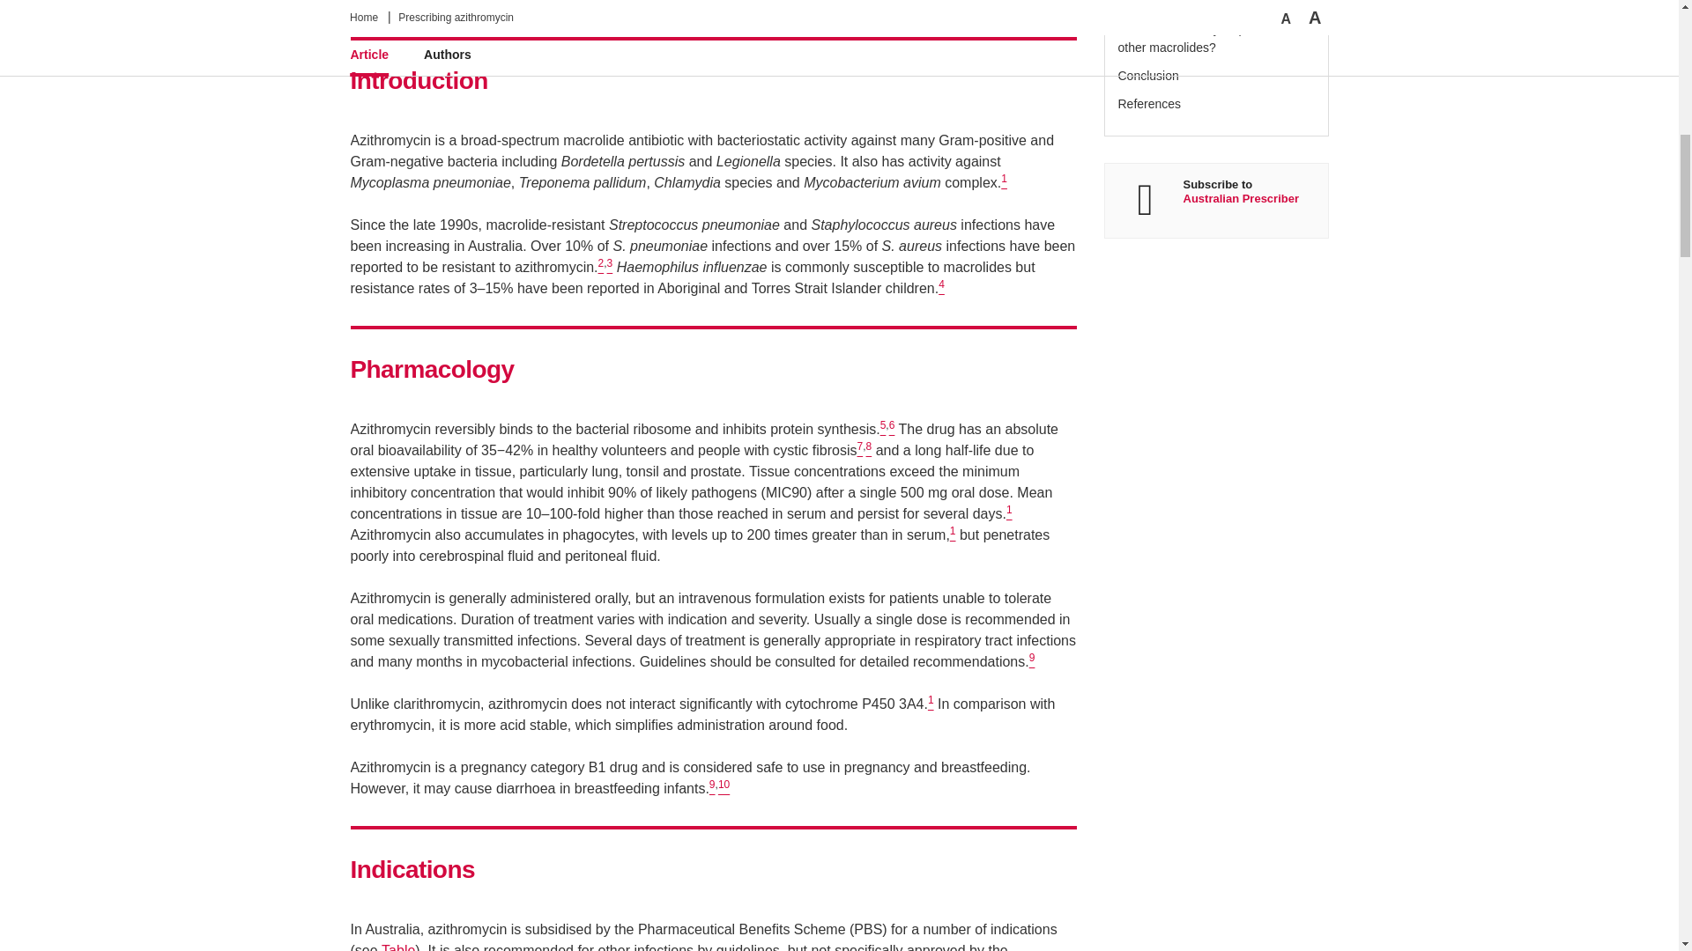  I want to click on 5, so click(883, 429).